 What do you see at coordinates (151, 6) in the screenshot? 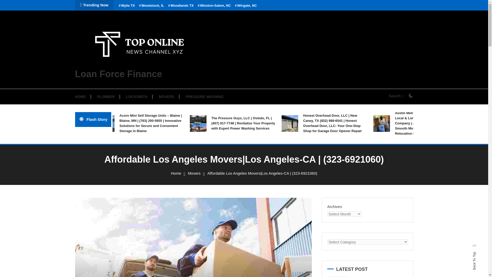
I see `Woodstock, IL` at bounding box center [151, 6].